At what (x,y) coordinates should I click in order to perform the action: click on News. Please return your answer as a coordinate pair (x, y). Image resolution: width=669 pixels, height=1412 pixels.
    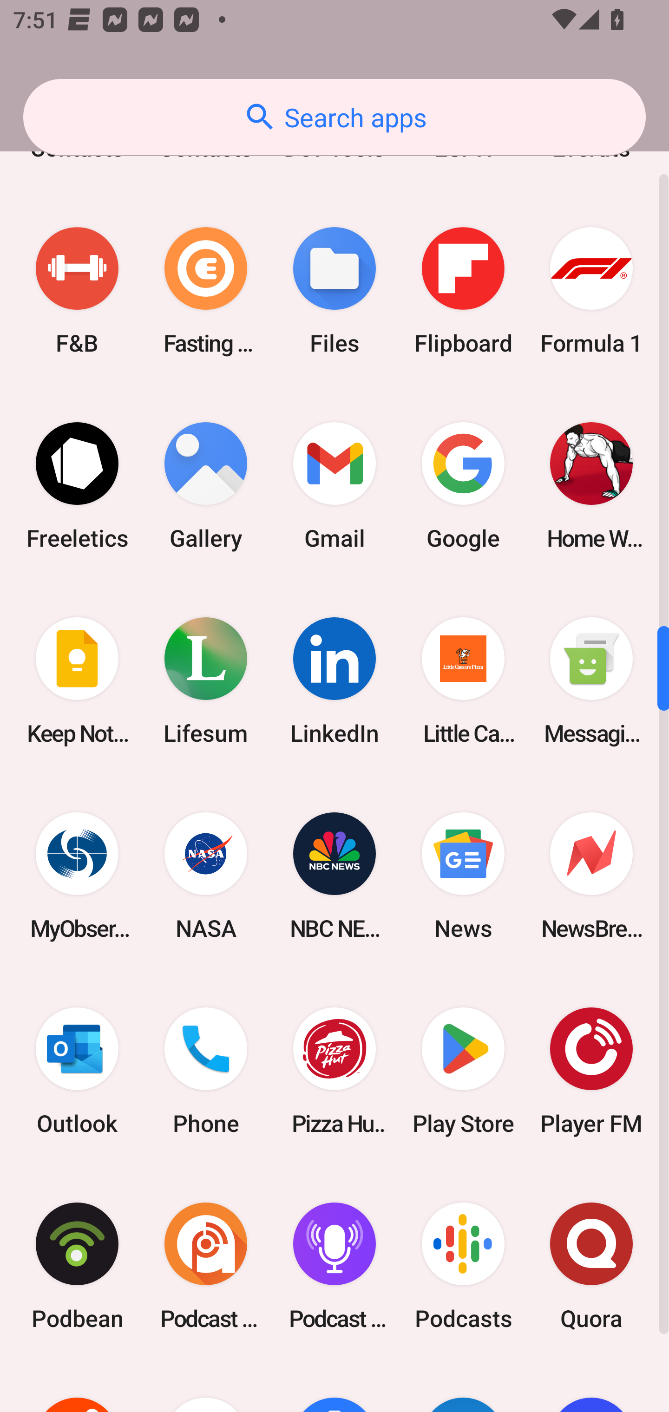
    Looking at the image, I should click on (463, 875).